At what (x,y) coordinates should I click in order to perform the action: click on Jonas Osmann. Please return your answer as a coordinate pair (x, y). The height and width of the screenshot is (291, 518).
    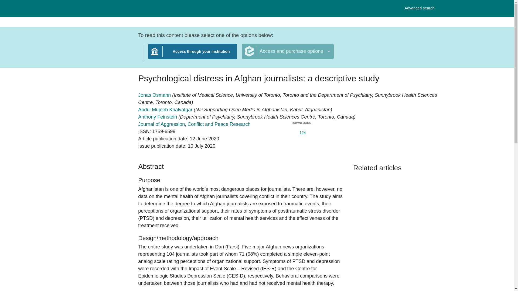
    Looking at the image, I should click on (155, 95).